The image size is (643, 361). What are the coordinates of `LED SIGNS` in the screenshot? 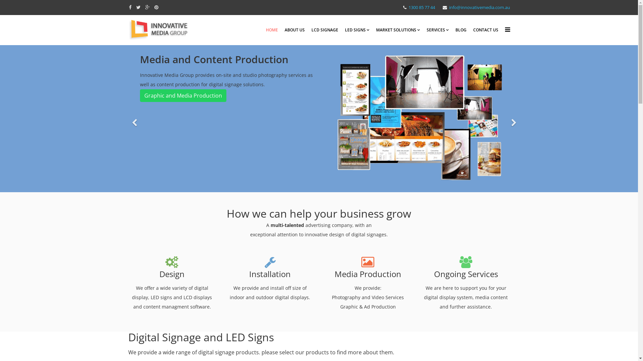 It's located at (357, 30).